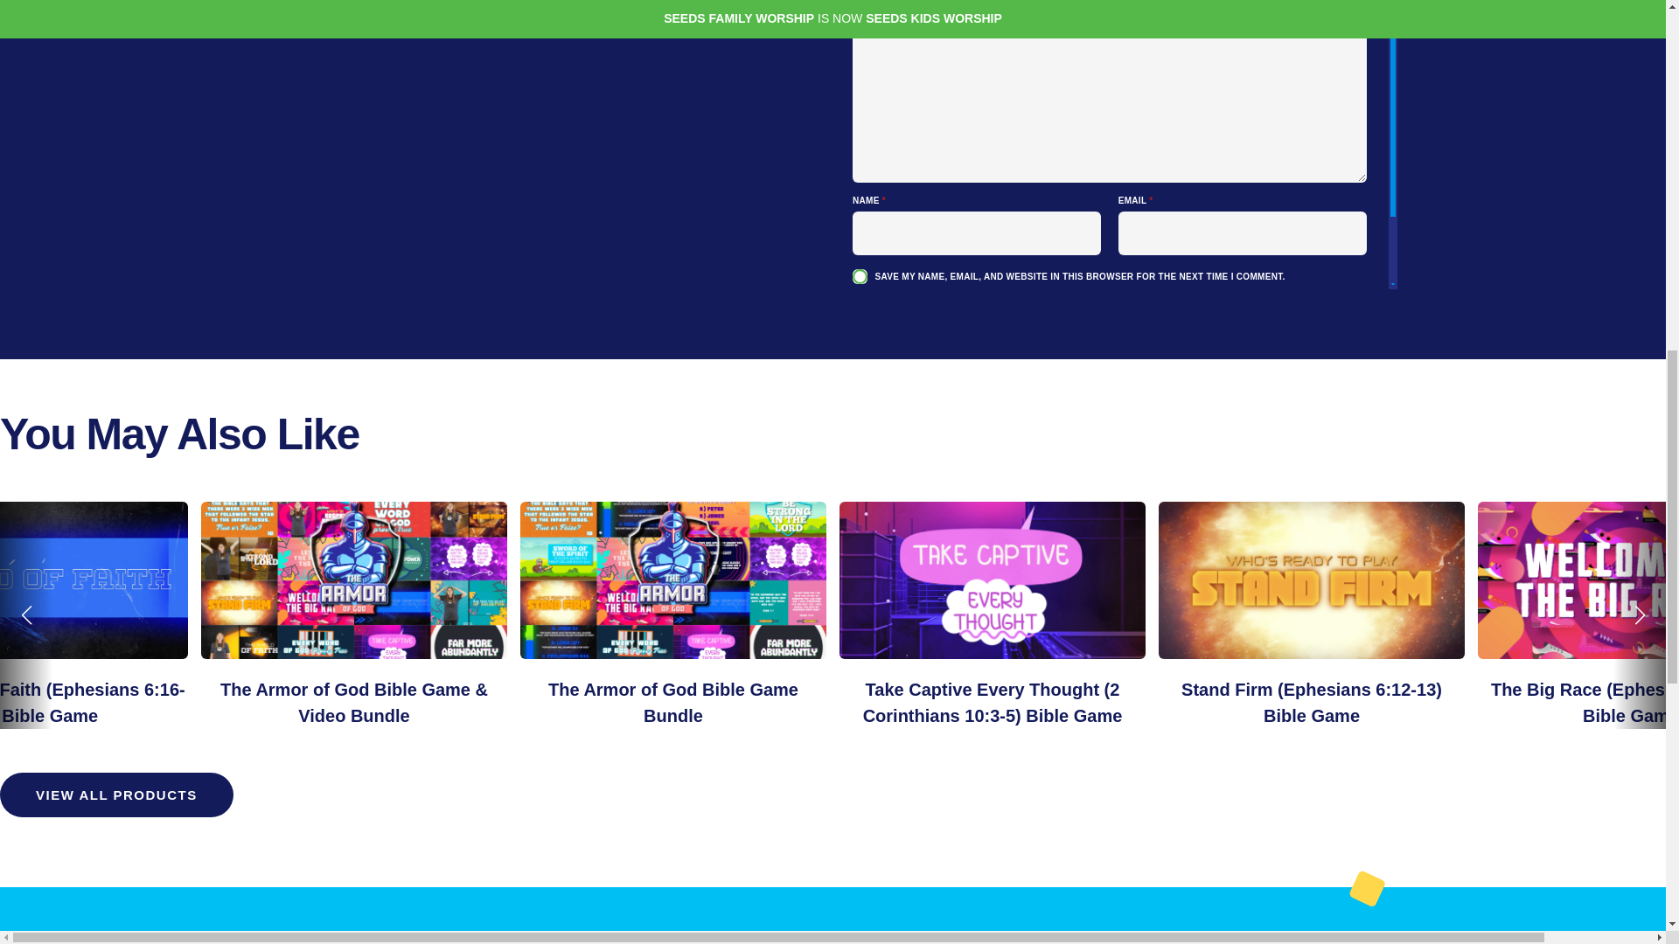 The height and width of the screenshot is (944, 1679). What do you see at coordinates (917, 320) in the screenshot?
I see `Submit` at bounding box center [917, 320].